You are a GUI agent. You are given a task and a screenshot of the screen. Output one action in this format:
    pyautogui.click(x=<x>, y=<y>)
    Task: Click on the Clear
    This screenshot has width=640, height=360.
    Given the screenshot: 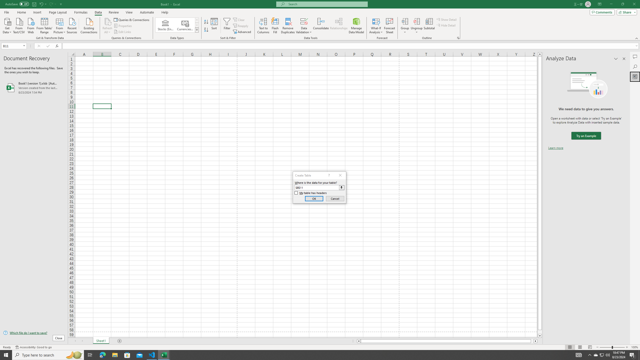 What is the action you would take?
    pyautogui.click(x=239, y=19)
    